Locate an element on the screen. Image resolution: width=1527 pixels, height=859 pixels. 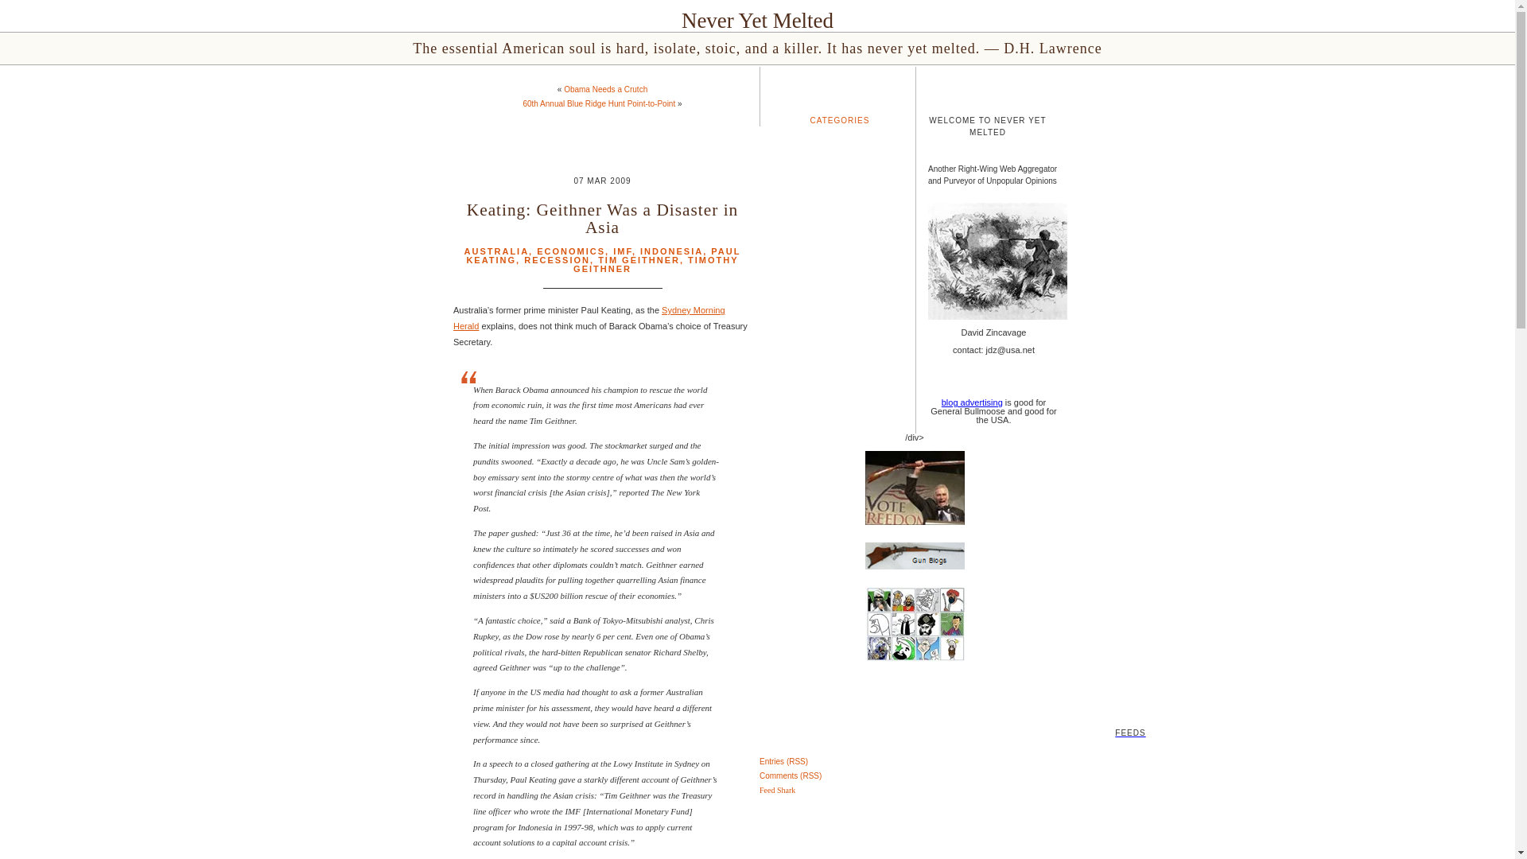
ECONOMICS is located at coordinates (571, 251).